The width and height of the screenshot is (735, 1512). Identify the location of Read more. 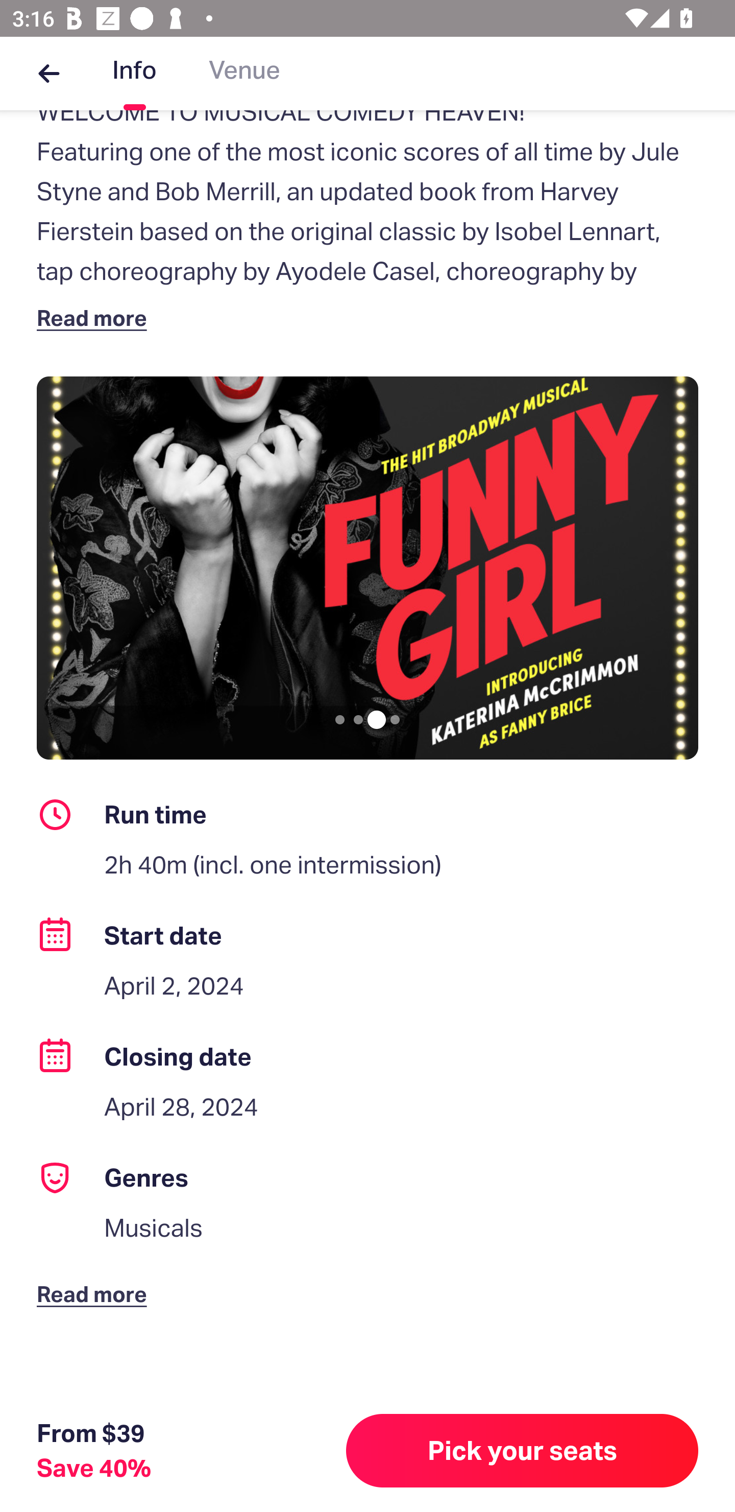
(95, 318).